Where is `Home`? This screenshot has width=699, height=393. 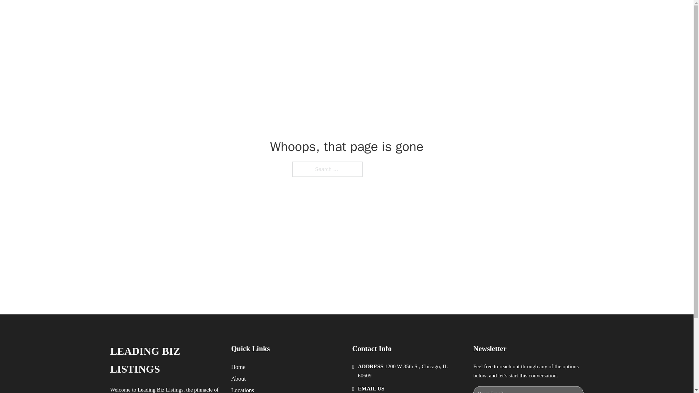
Home is located at coordinates (238, 367).